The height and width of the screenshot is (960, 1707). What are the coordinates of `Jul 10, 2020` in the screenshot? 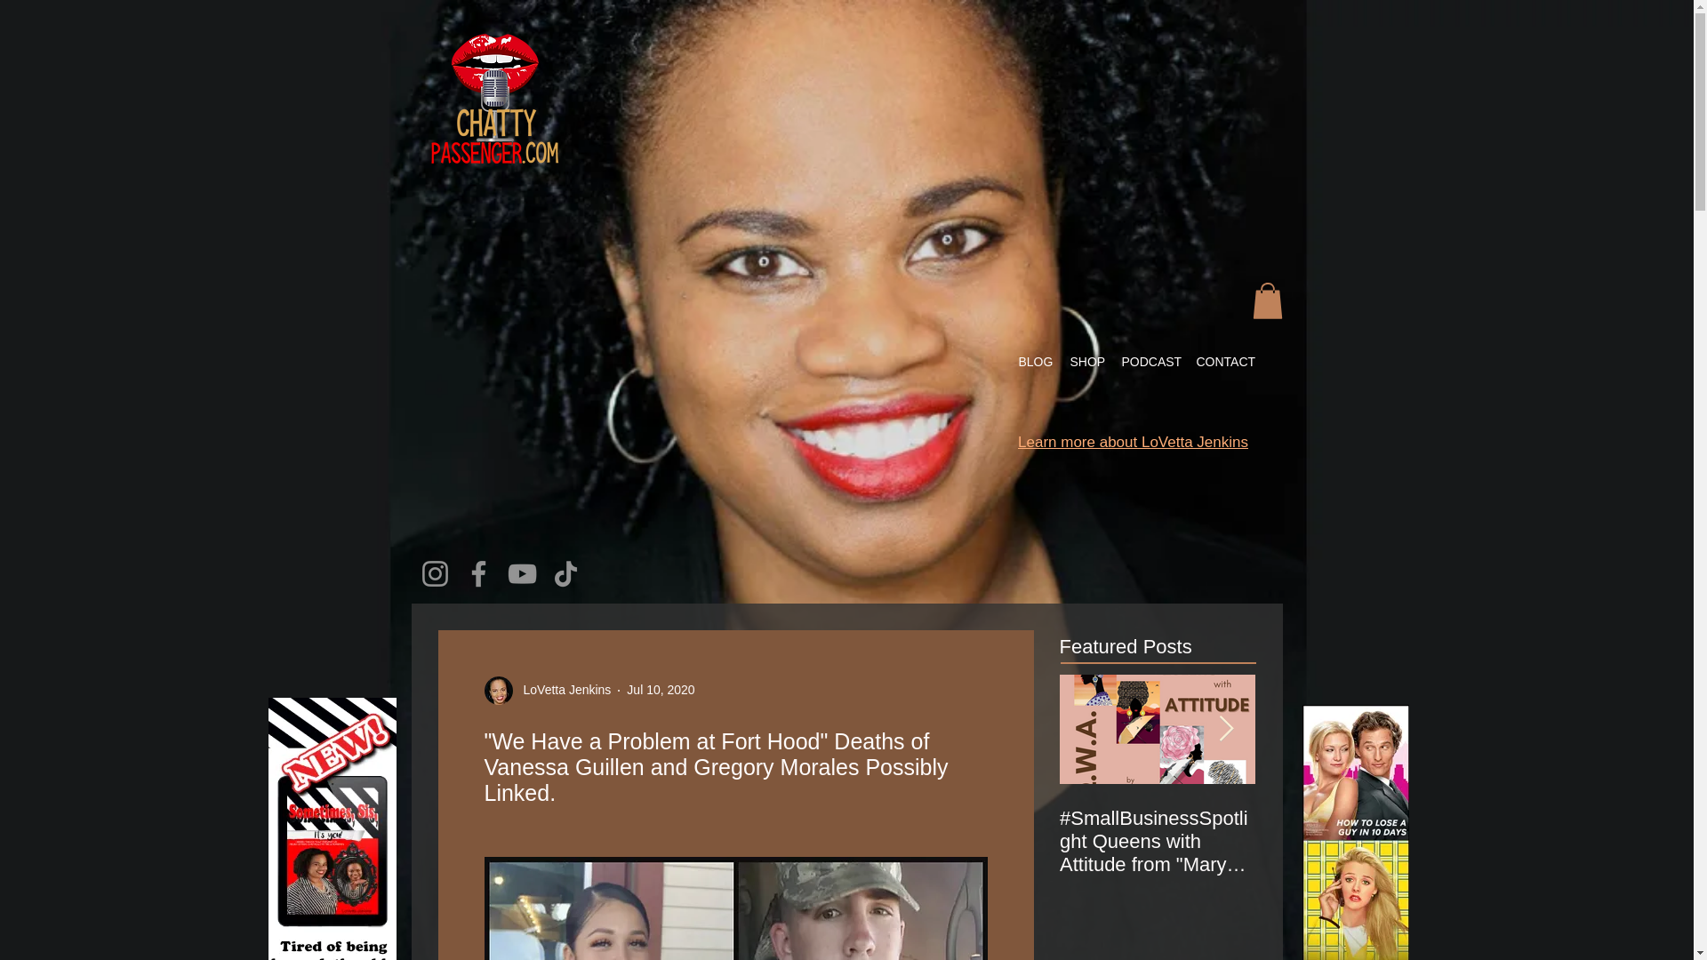 It's located at (660, 690).